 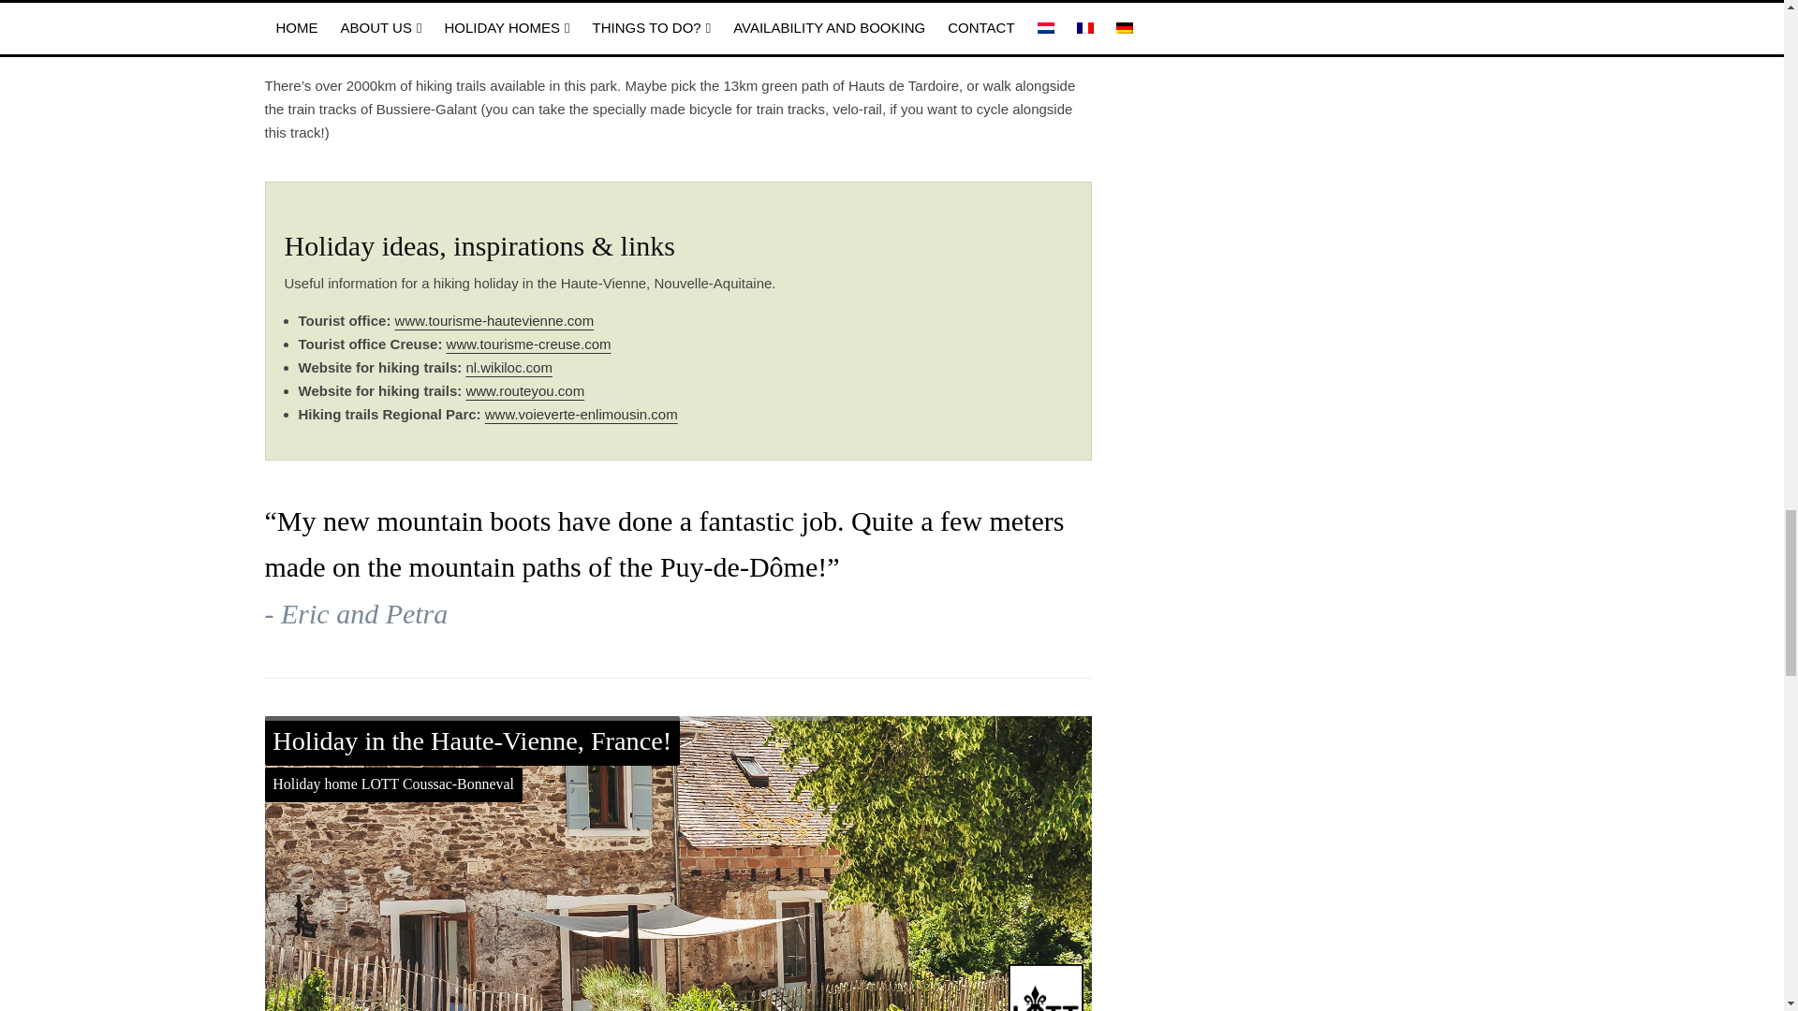 What do you see at coordinates (508, 367) in the screenshot?
I see `nl.wikiloc.com` at bounding box center [508, 367].